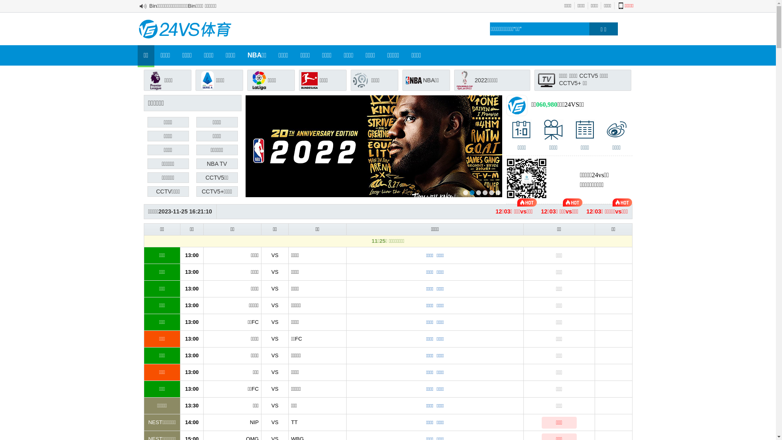 This screenshot has width=782, height=440. Describe the element at coordinates (589, 76) in the screenshot. I see `CCTV5` at that location.